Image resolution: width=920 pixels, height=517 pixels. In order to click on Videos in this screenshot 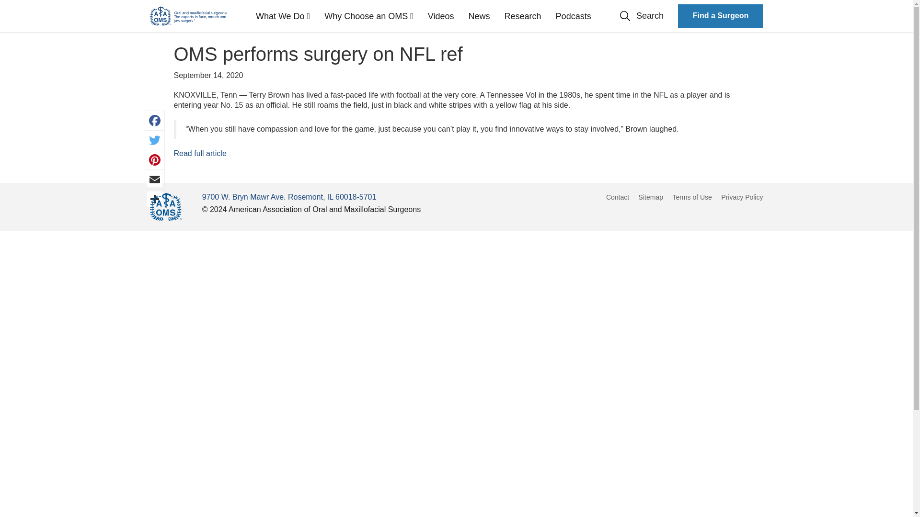, I will do `click(441, 16)`.